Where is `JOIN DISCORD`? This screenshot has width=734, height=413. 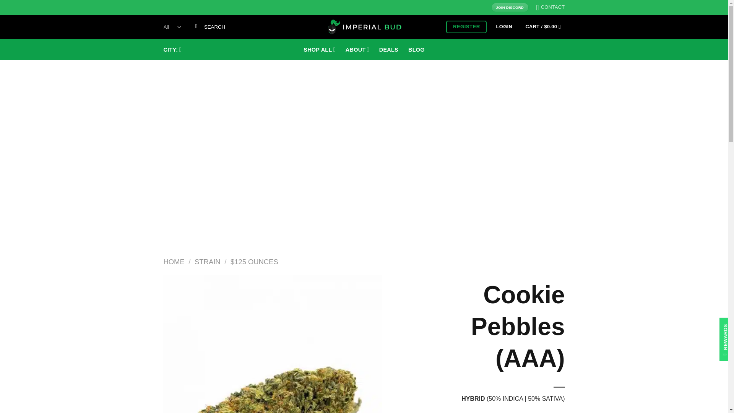 JOIN DISCORD is located at coordinates (510, 7).